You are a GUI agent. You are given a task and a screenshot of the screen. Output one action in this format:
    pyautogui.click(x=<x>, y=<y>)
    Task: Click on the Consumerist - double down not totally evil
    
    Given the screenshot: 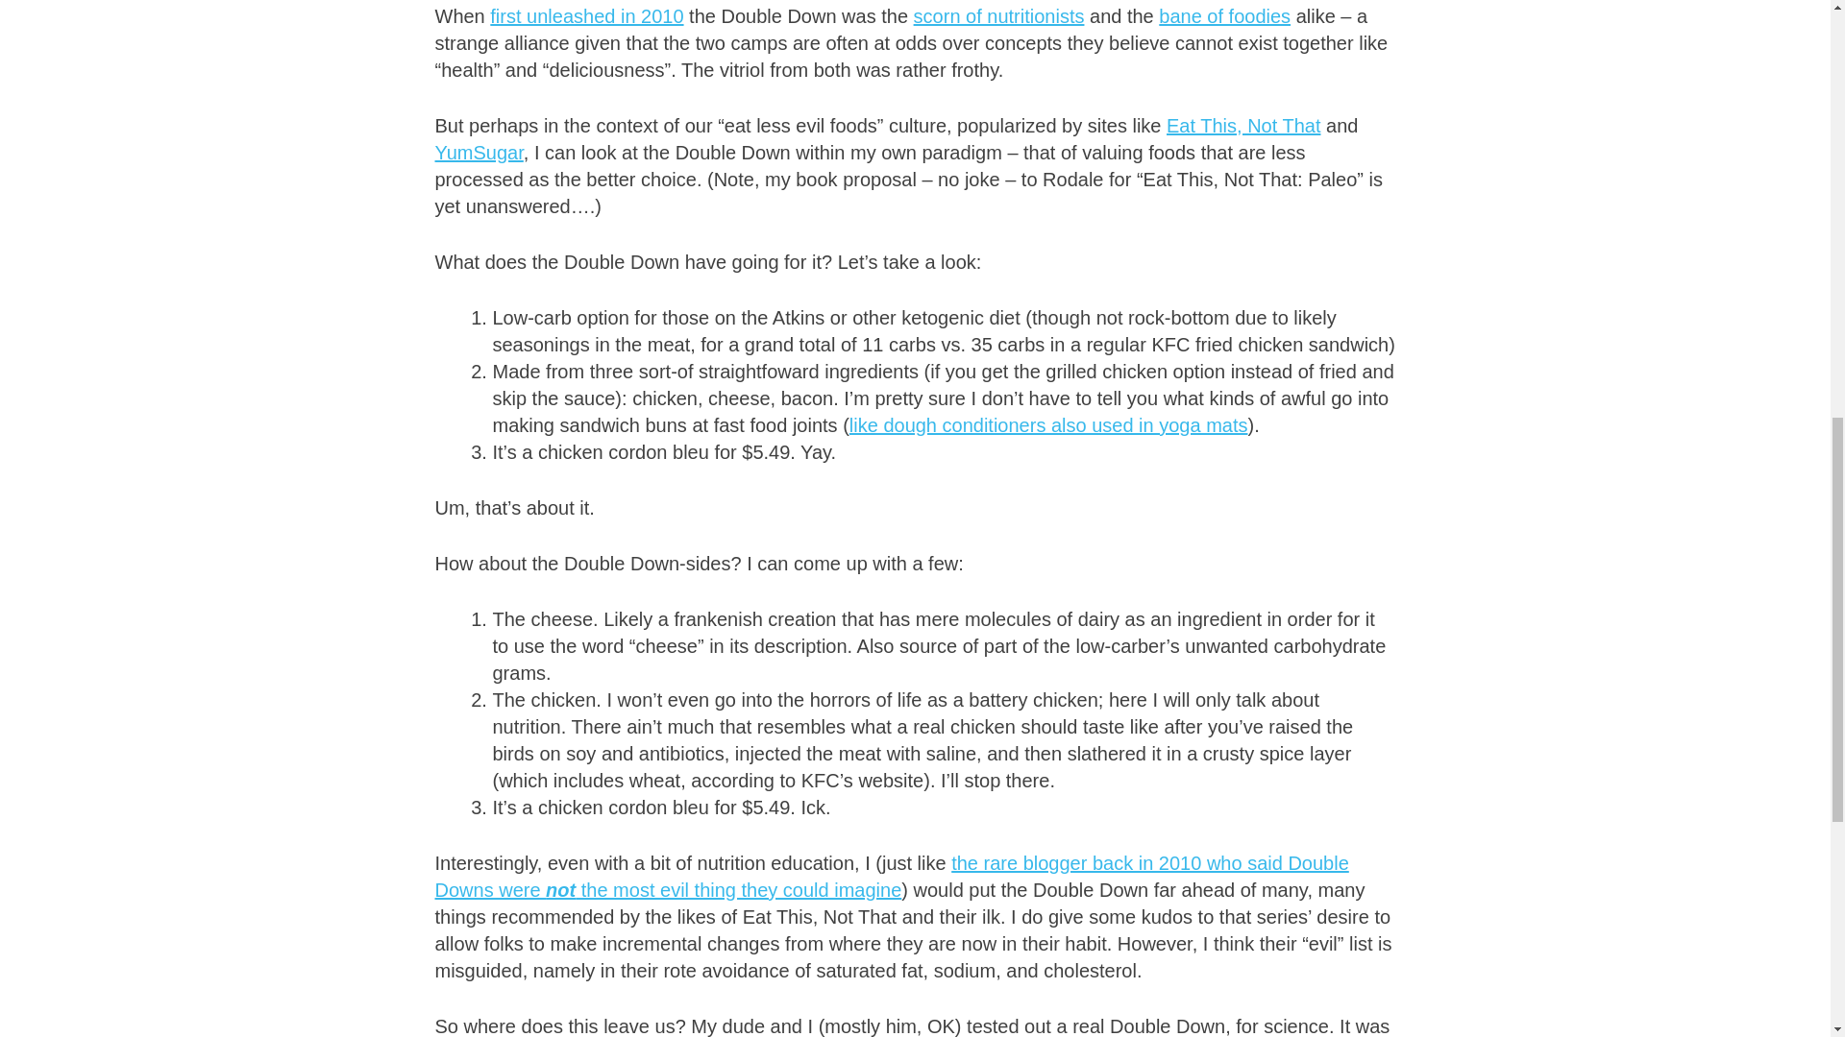 What is the action you would take?
    pyautogui.click(x=891, y=876)
    